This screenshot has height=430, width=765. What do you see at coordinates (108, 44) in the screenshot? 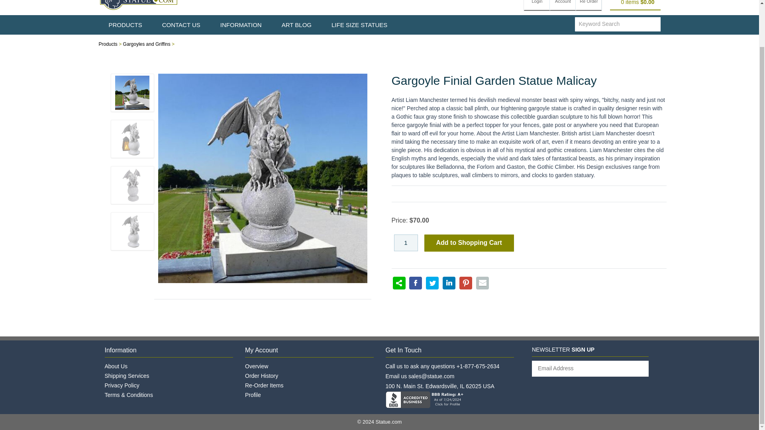
I see `Products` at bounding box center [108, 44].